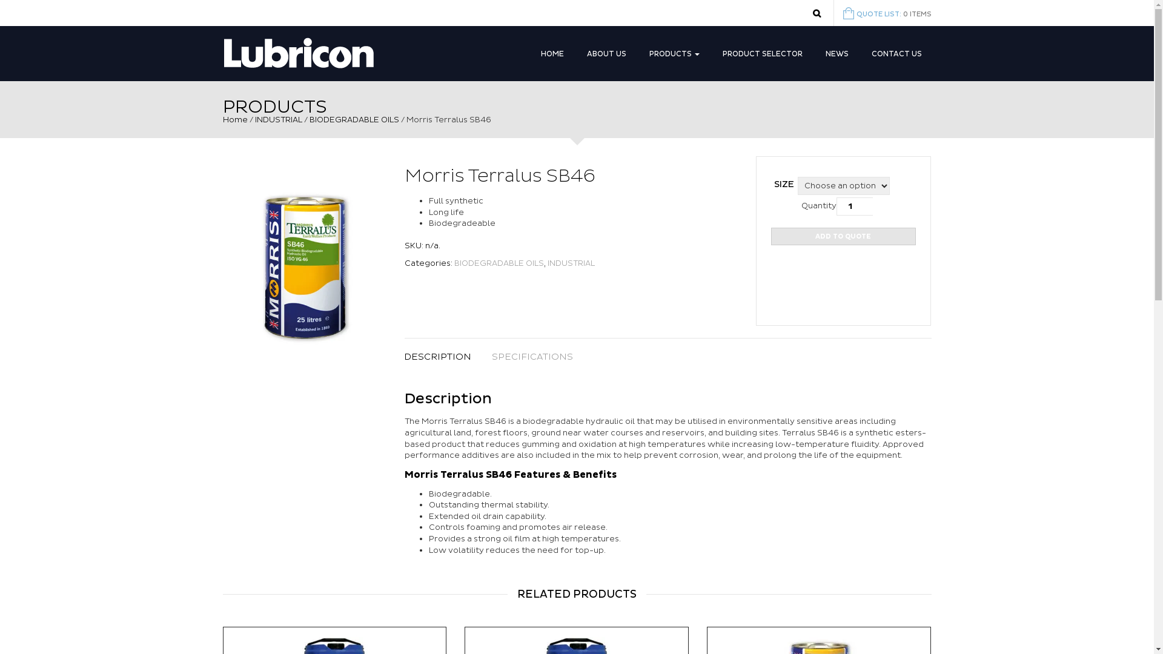  What do you see at coordinates (855, 206) in the screenshot?
I see `Quantity` at bounding box center [855, 206].